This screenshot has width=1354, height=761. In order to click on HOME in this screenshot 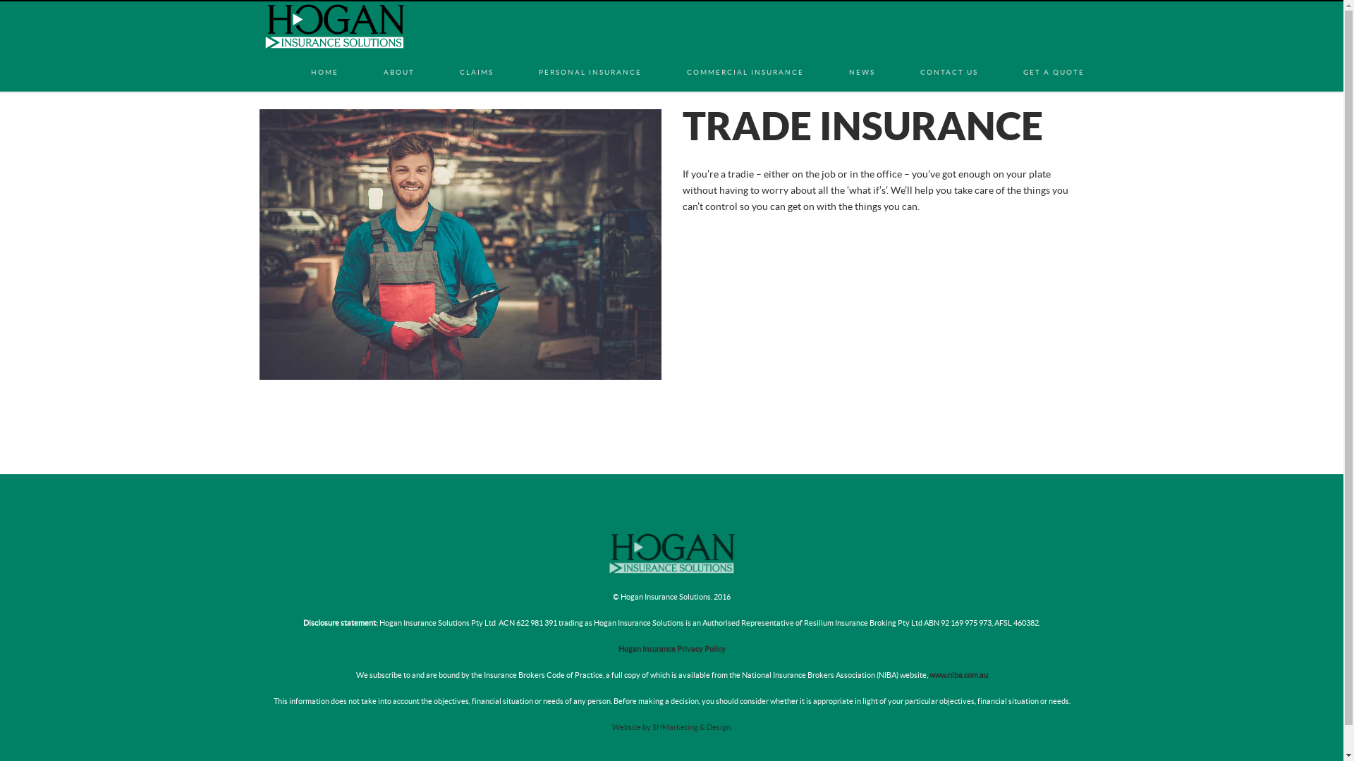, I will do `click(324, 58)`.